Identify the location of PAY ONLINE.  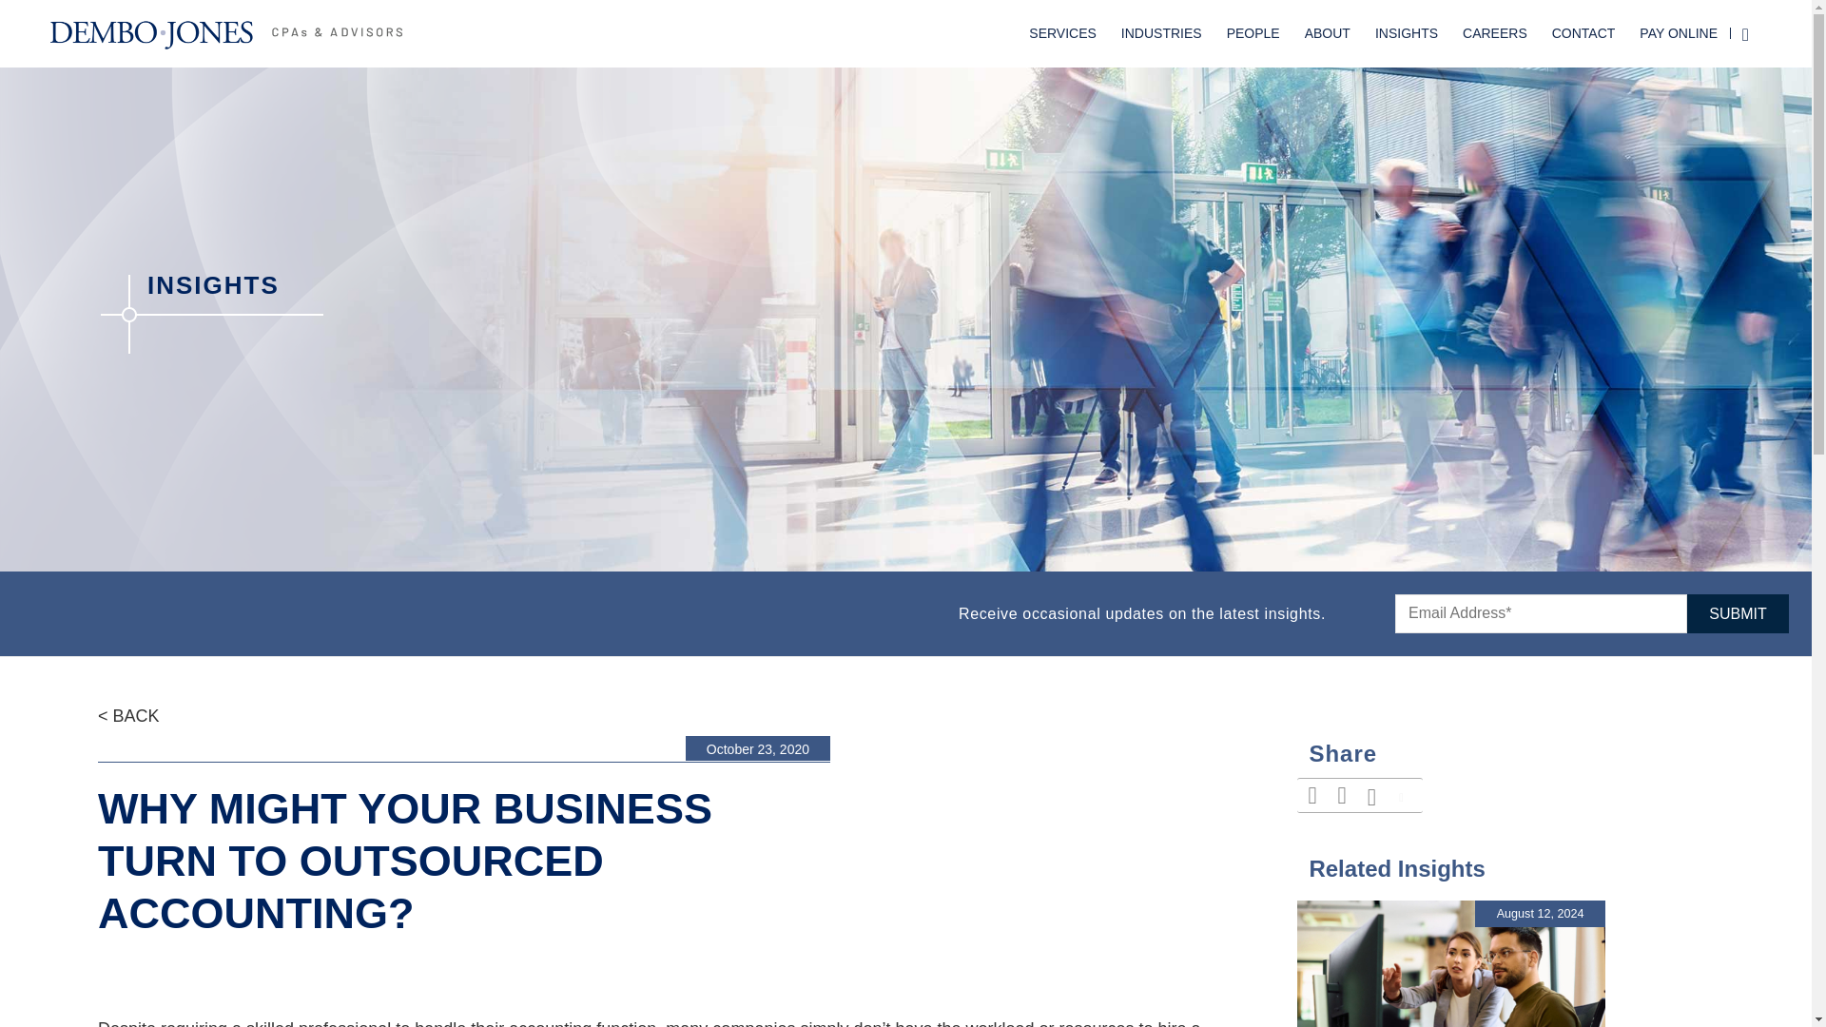
(1678, 34).